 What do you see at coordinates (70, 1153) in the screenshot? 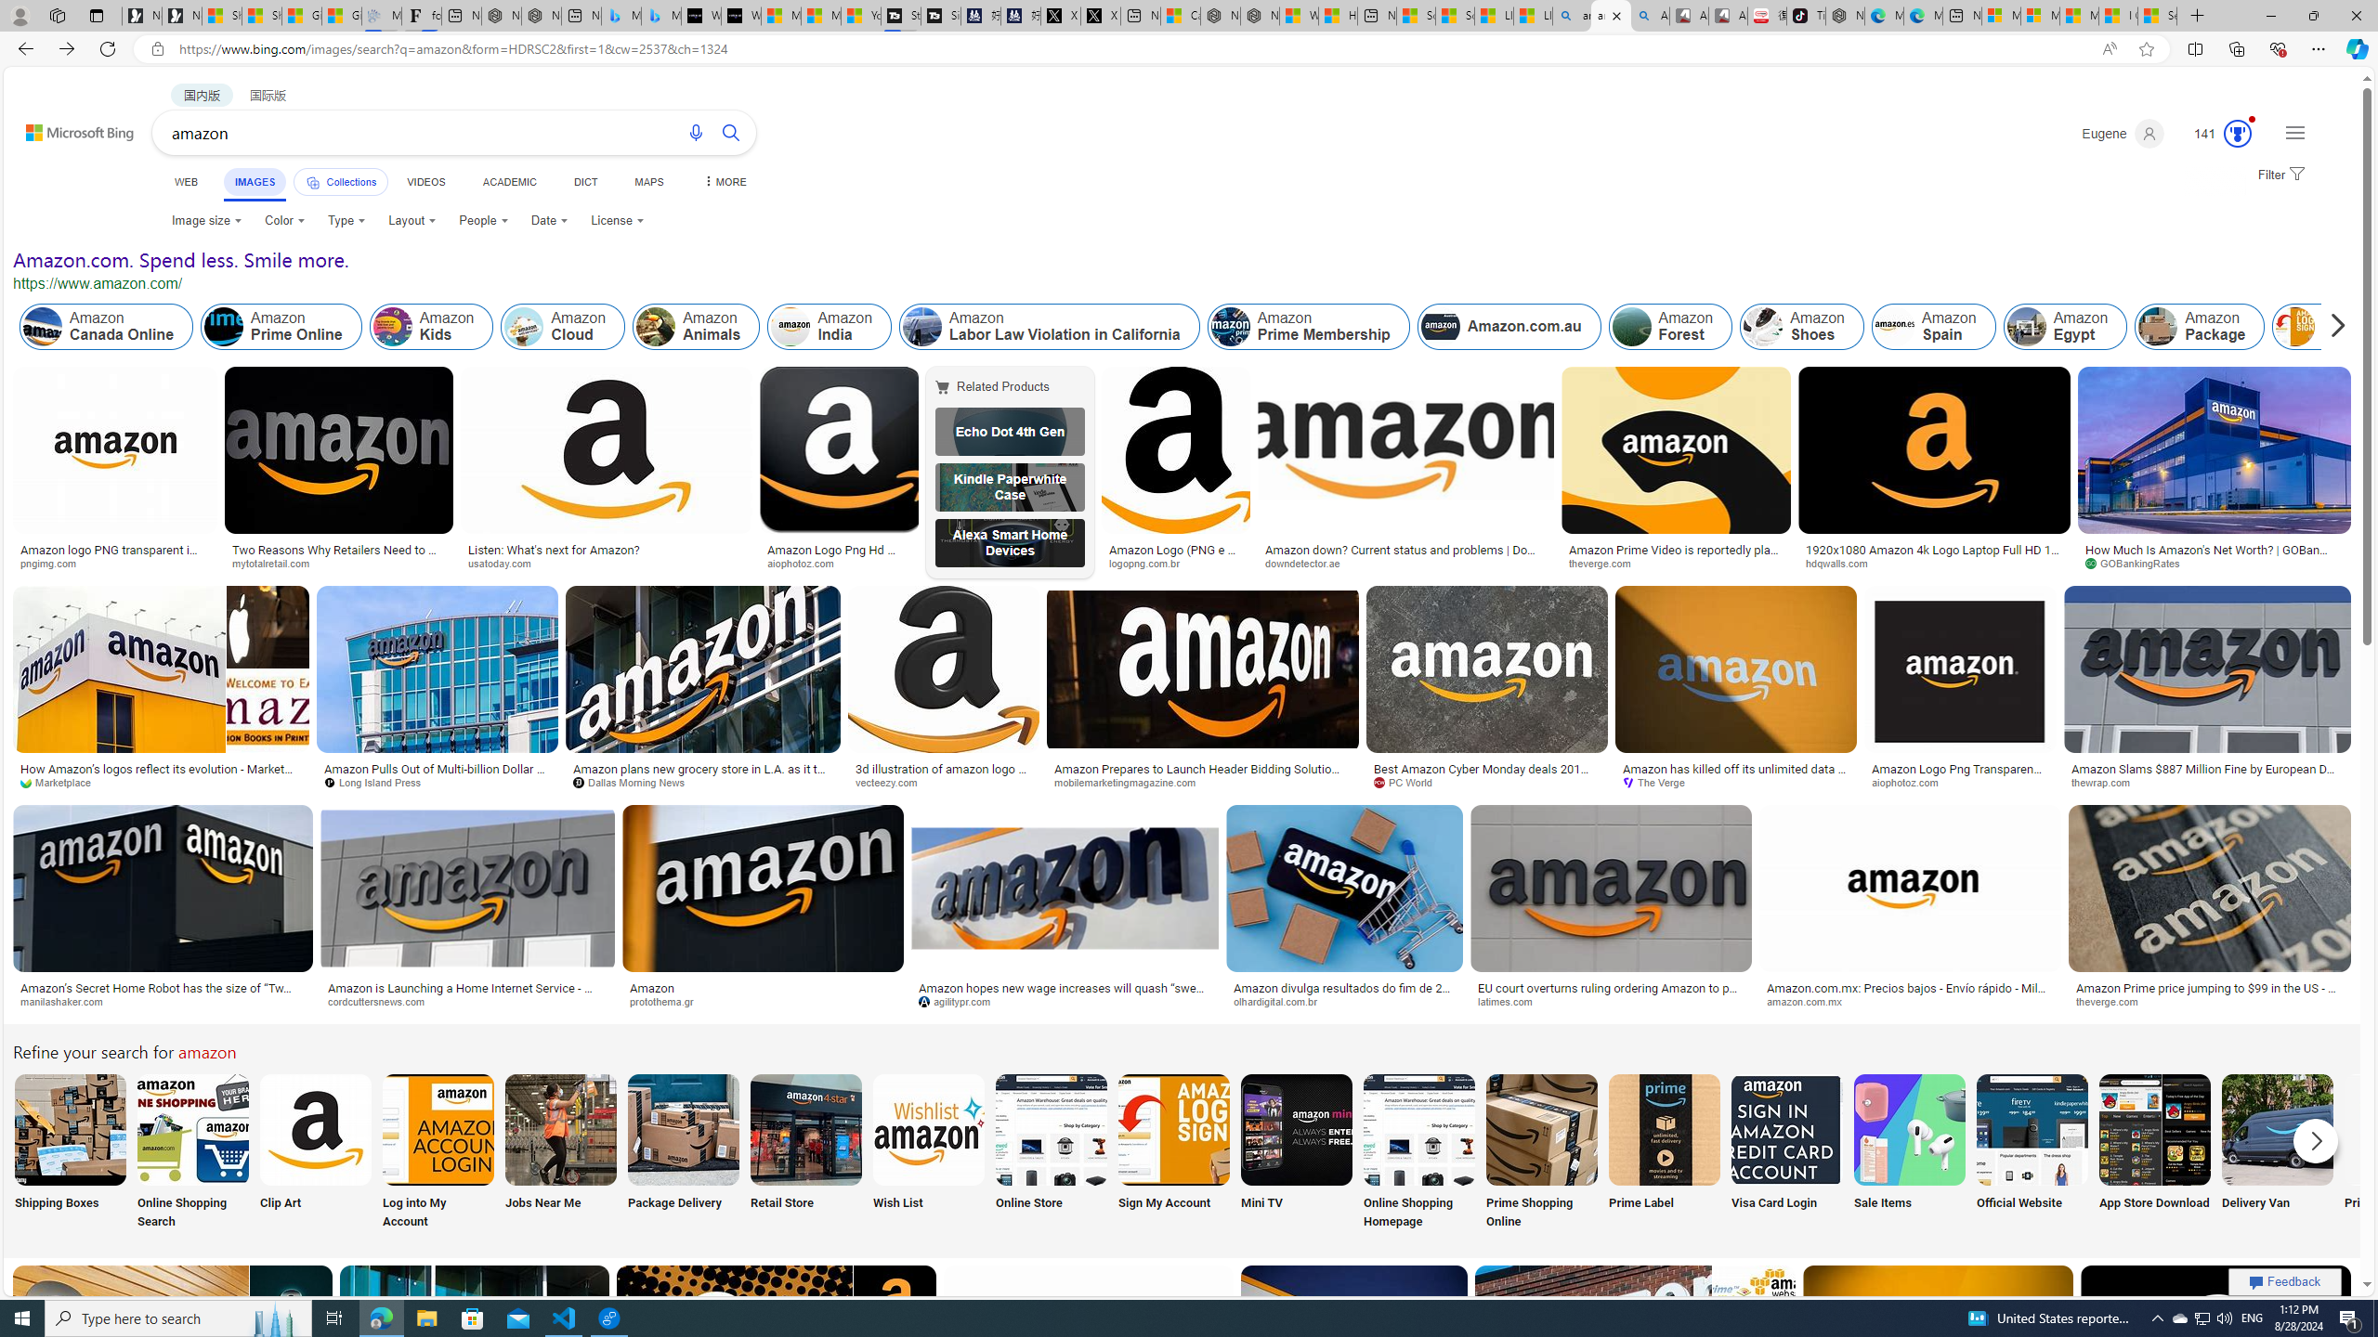
I see `Amazon Shipping Boxes Shipping Boxes` at bounding box center [70, 1153].